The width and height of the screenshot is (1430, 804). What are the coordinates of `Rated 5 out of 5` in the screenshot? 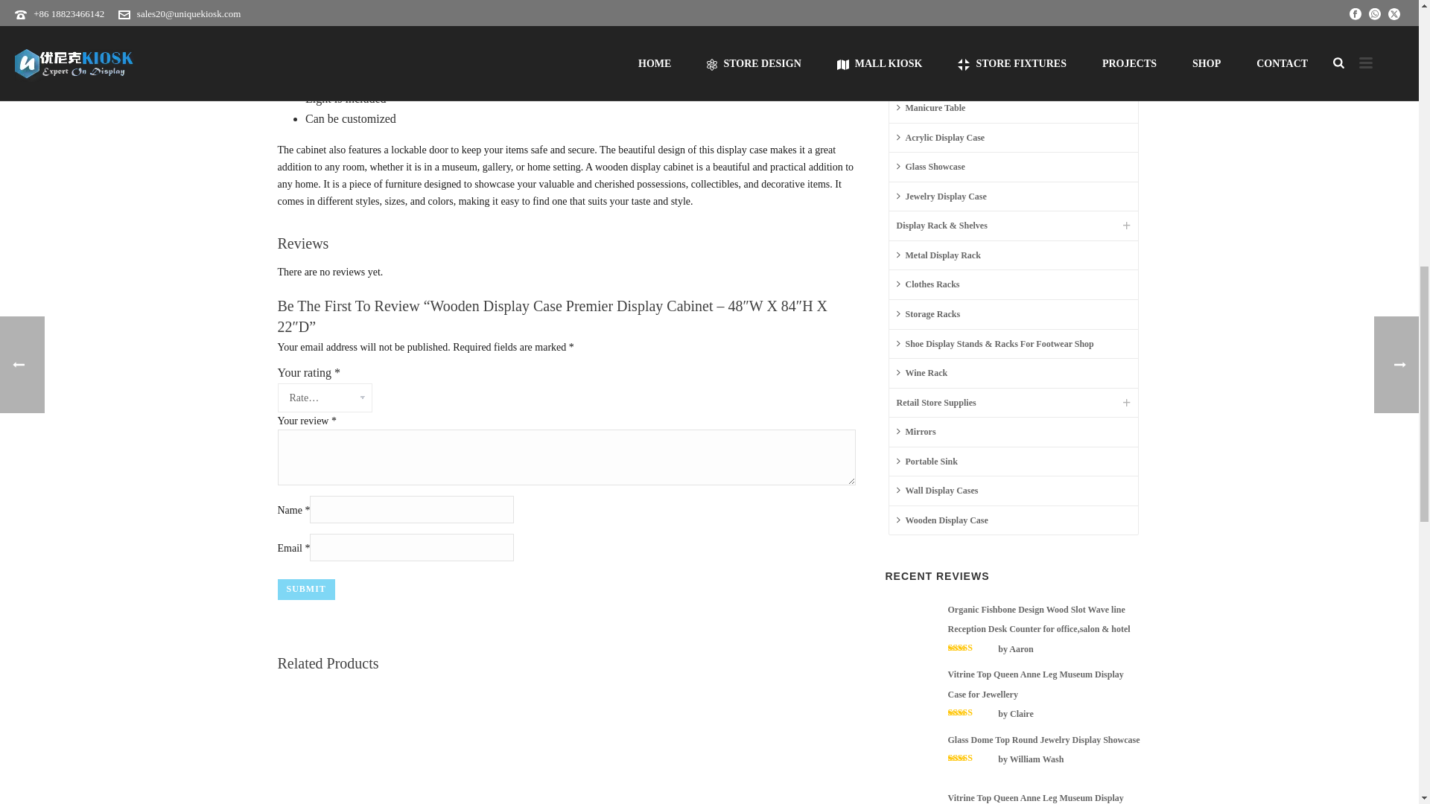 It's located at (971, 648).